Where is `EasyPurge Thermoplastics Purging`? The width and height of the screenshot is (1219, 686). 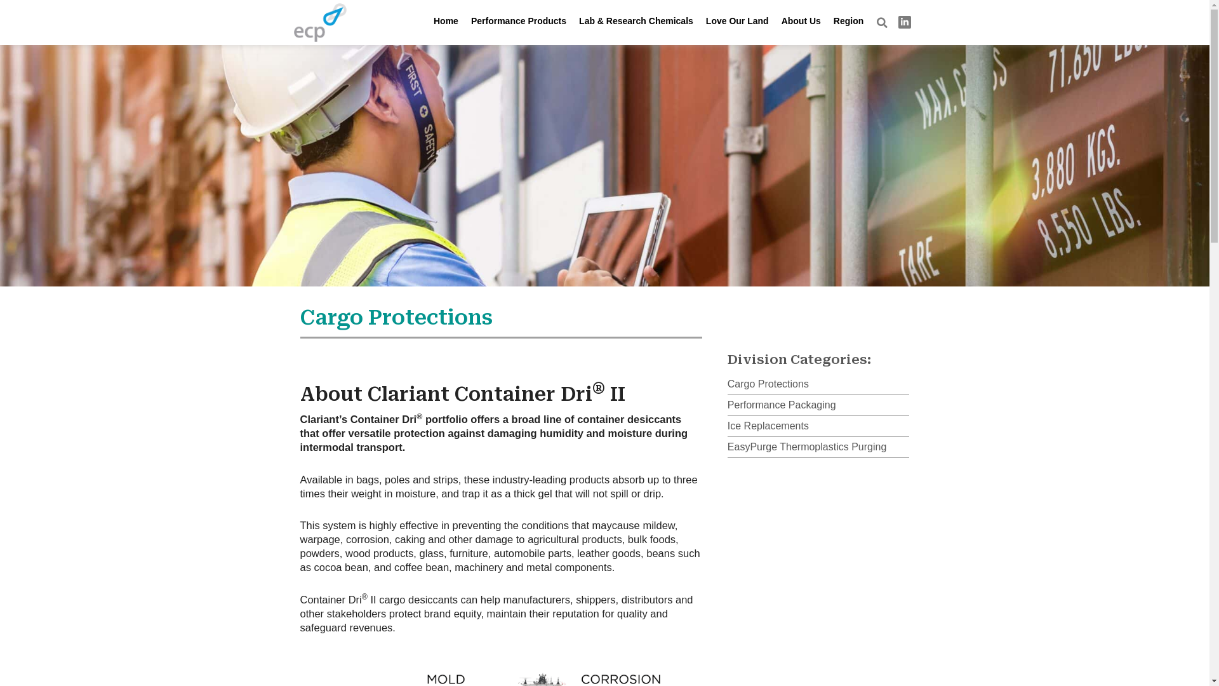
EasyPurge Thermoplastics Purging is located at coordinates (819, 447).